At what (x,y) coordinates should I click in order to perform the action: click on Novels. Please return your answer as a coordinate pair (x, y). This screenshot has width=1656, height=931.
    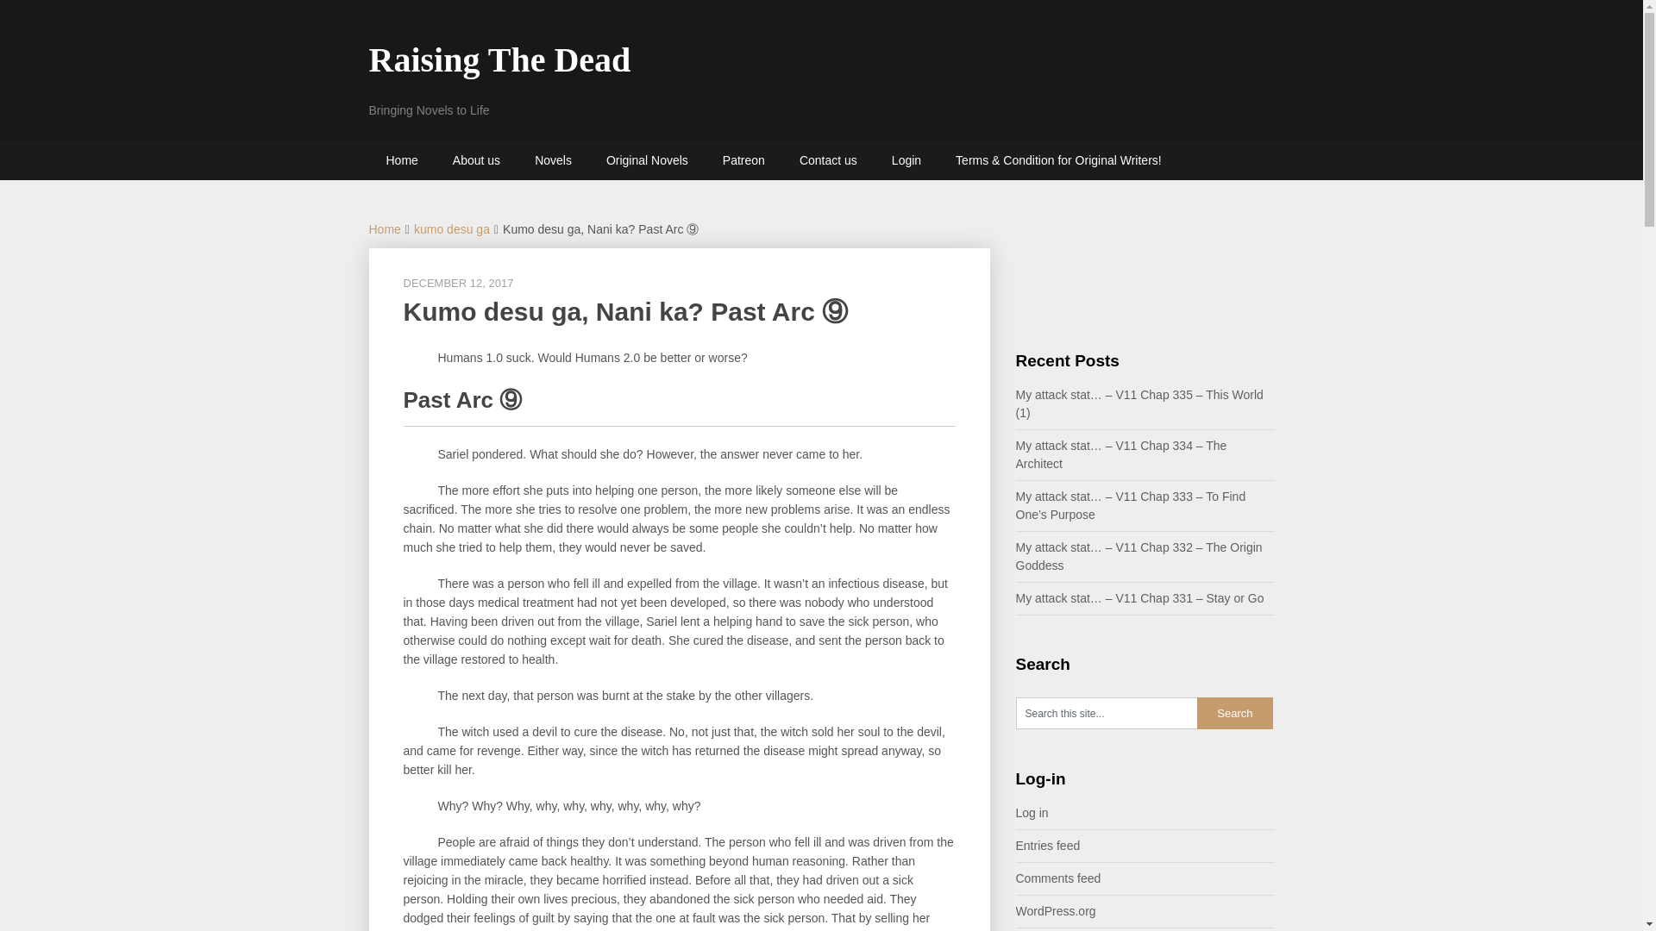
    Looking at the image, I should click on (553, 160).